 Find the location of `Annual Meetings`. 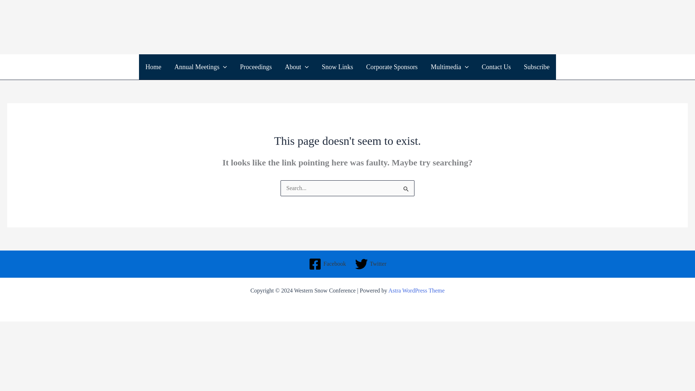

Annual Meetings is located at coordinates (201, 67).